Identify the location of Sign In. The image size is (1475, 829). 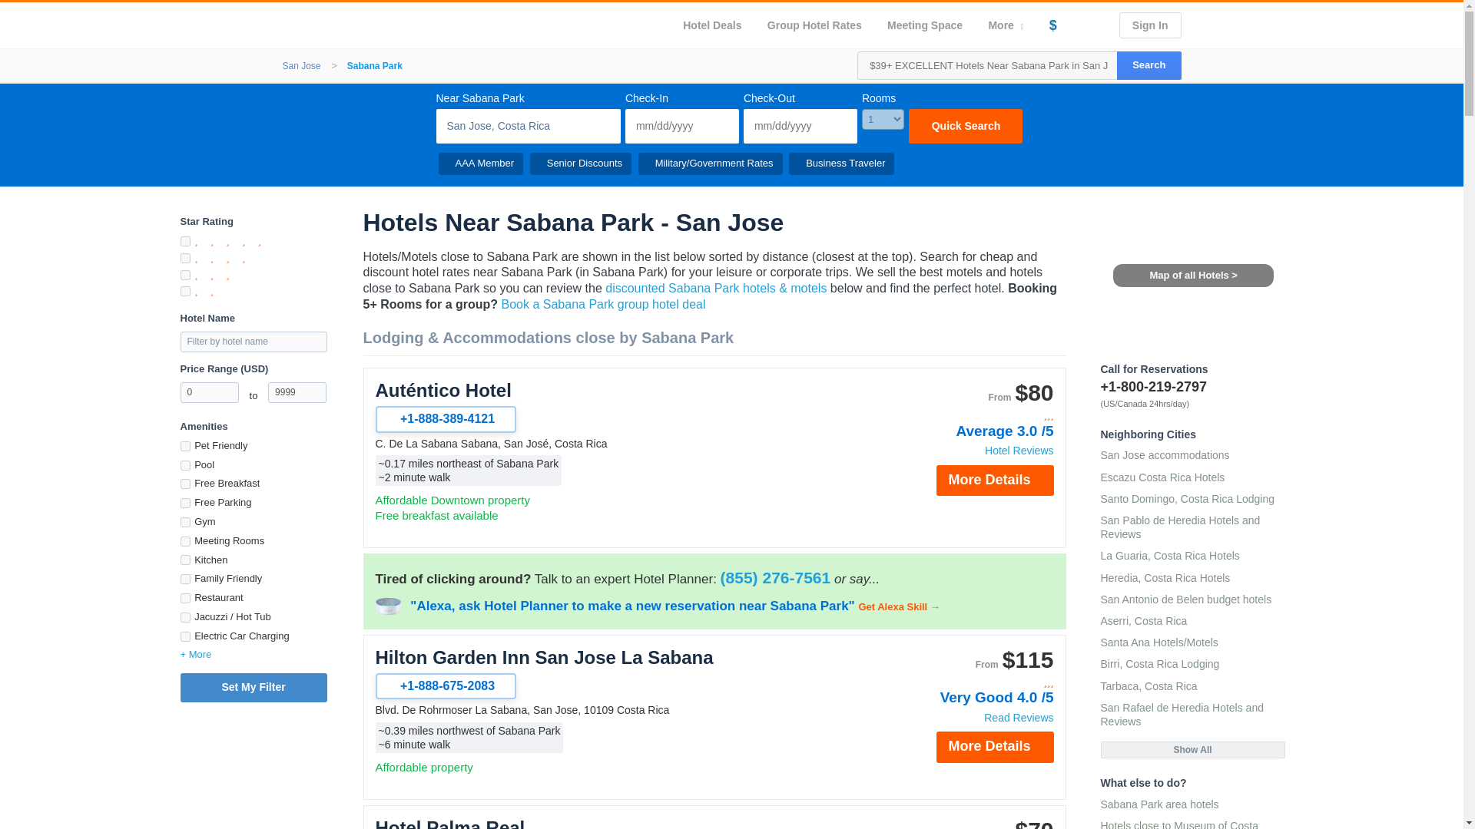
(1150, 25).